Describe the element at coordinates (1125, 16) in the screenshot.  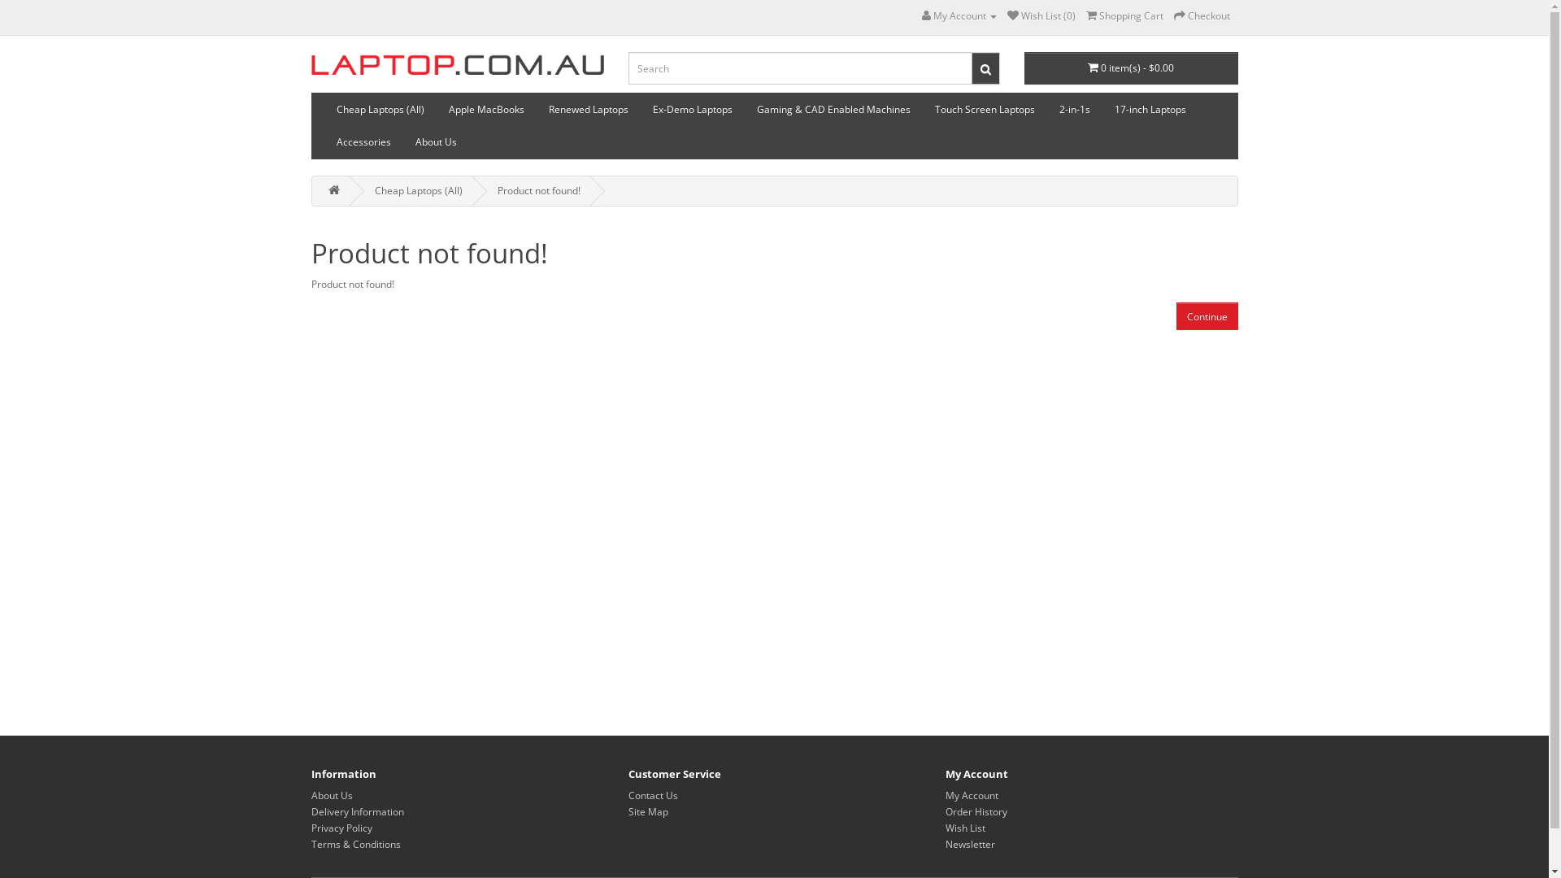
I see `Shopping Cart` at that location.